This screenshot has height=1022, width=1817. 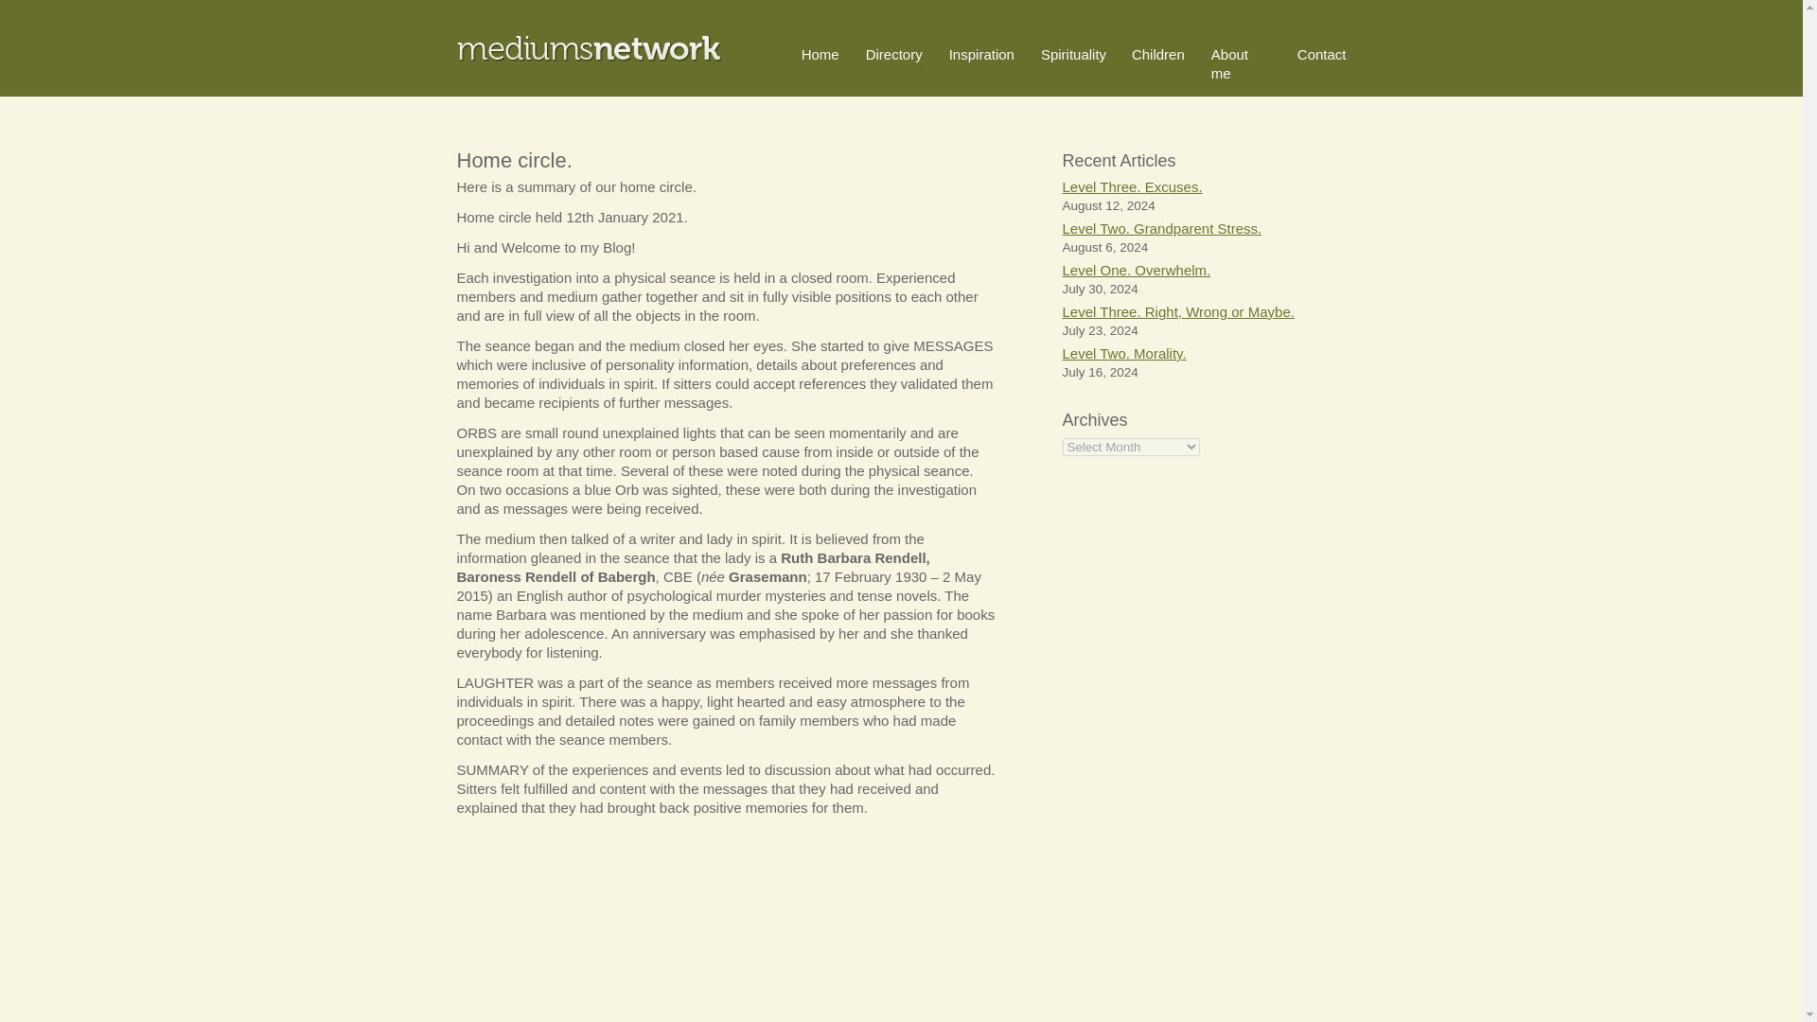 I want to click on Level Three. Right, Wrong or Maybe., so click(x=1177, y=311).